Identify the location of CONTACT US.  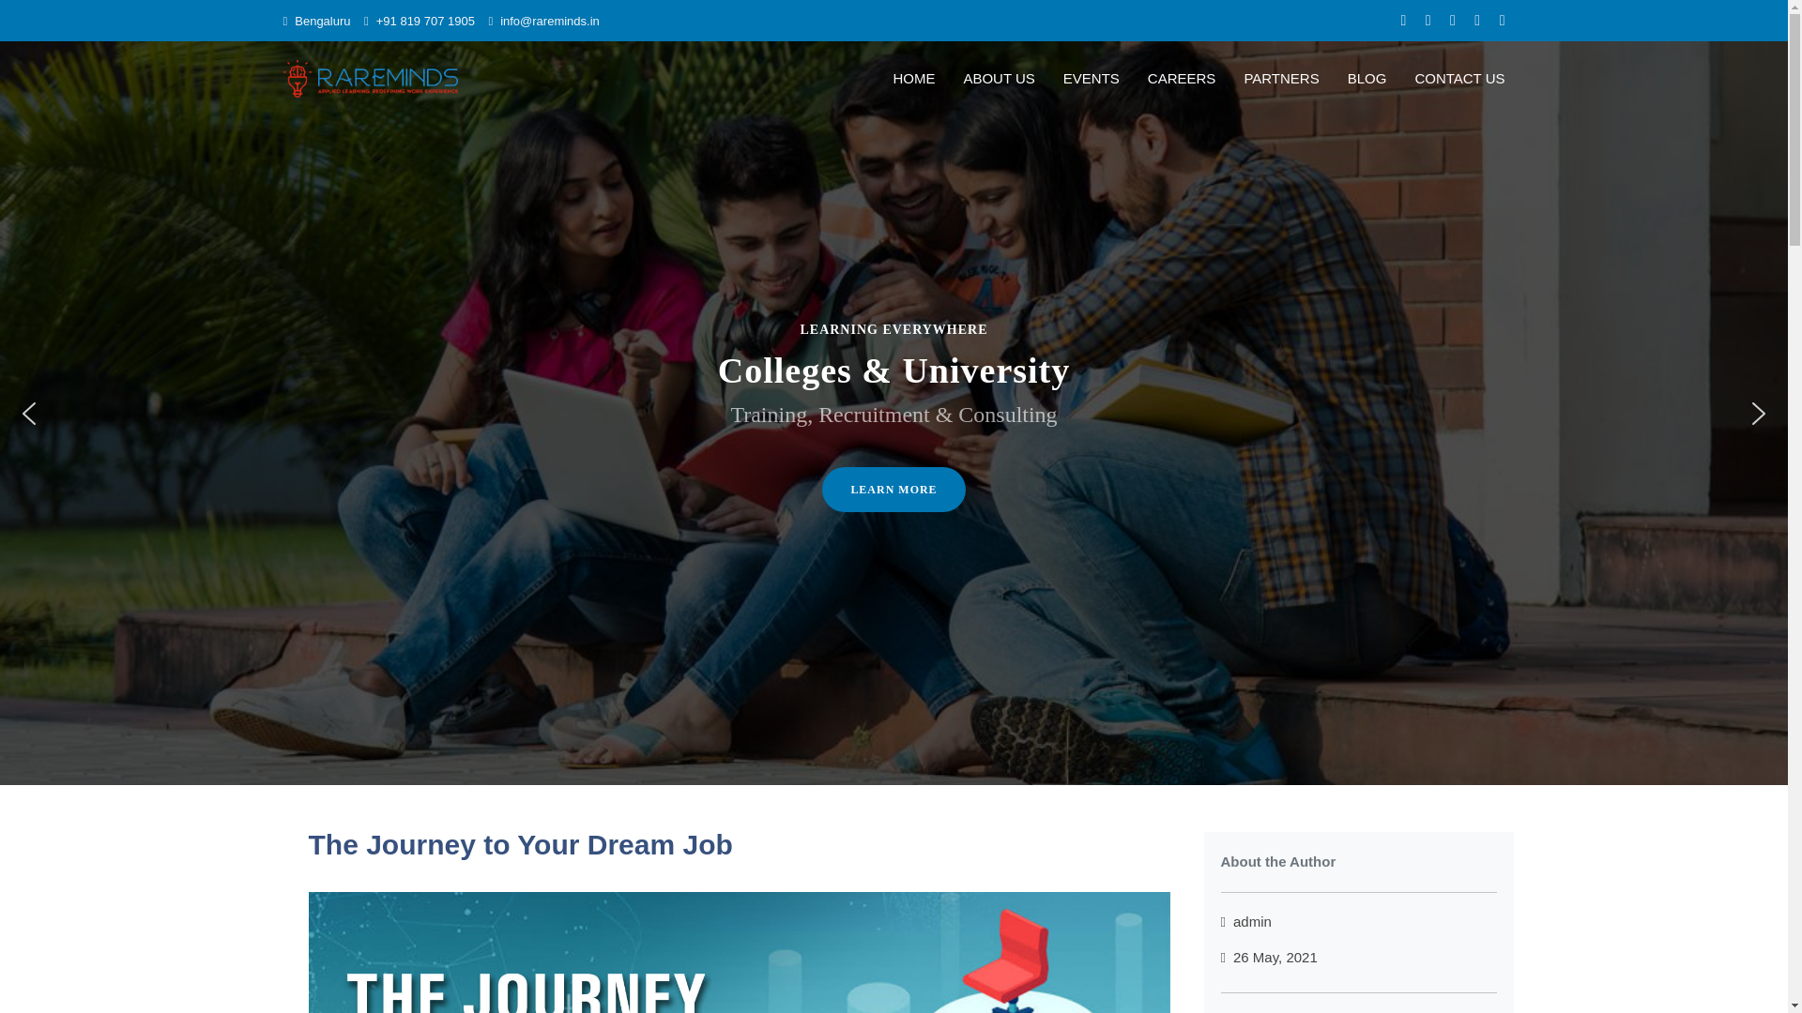
(1445, 79).